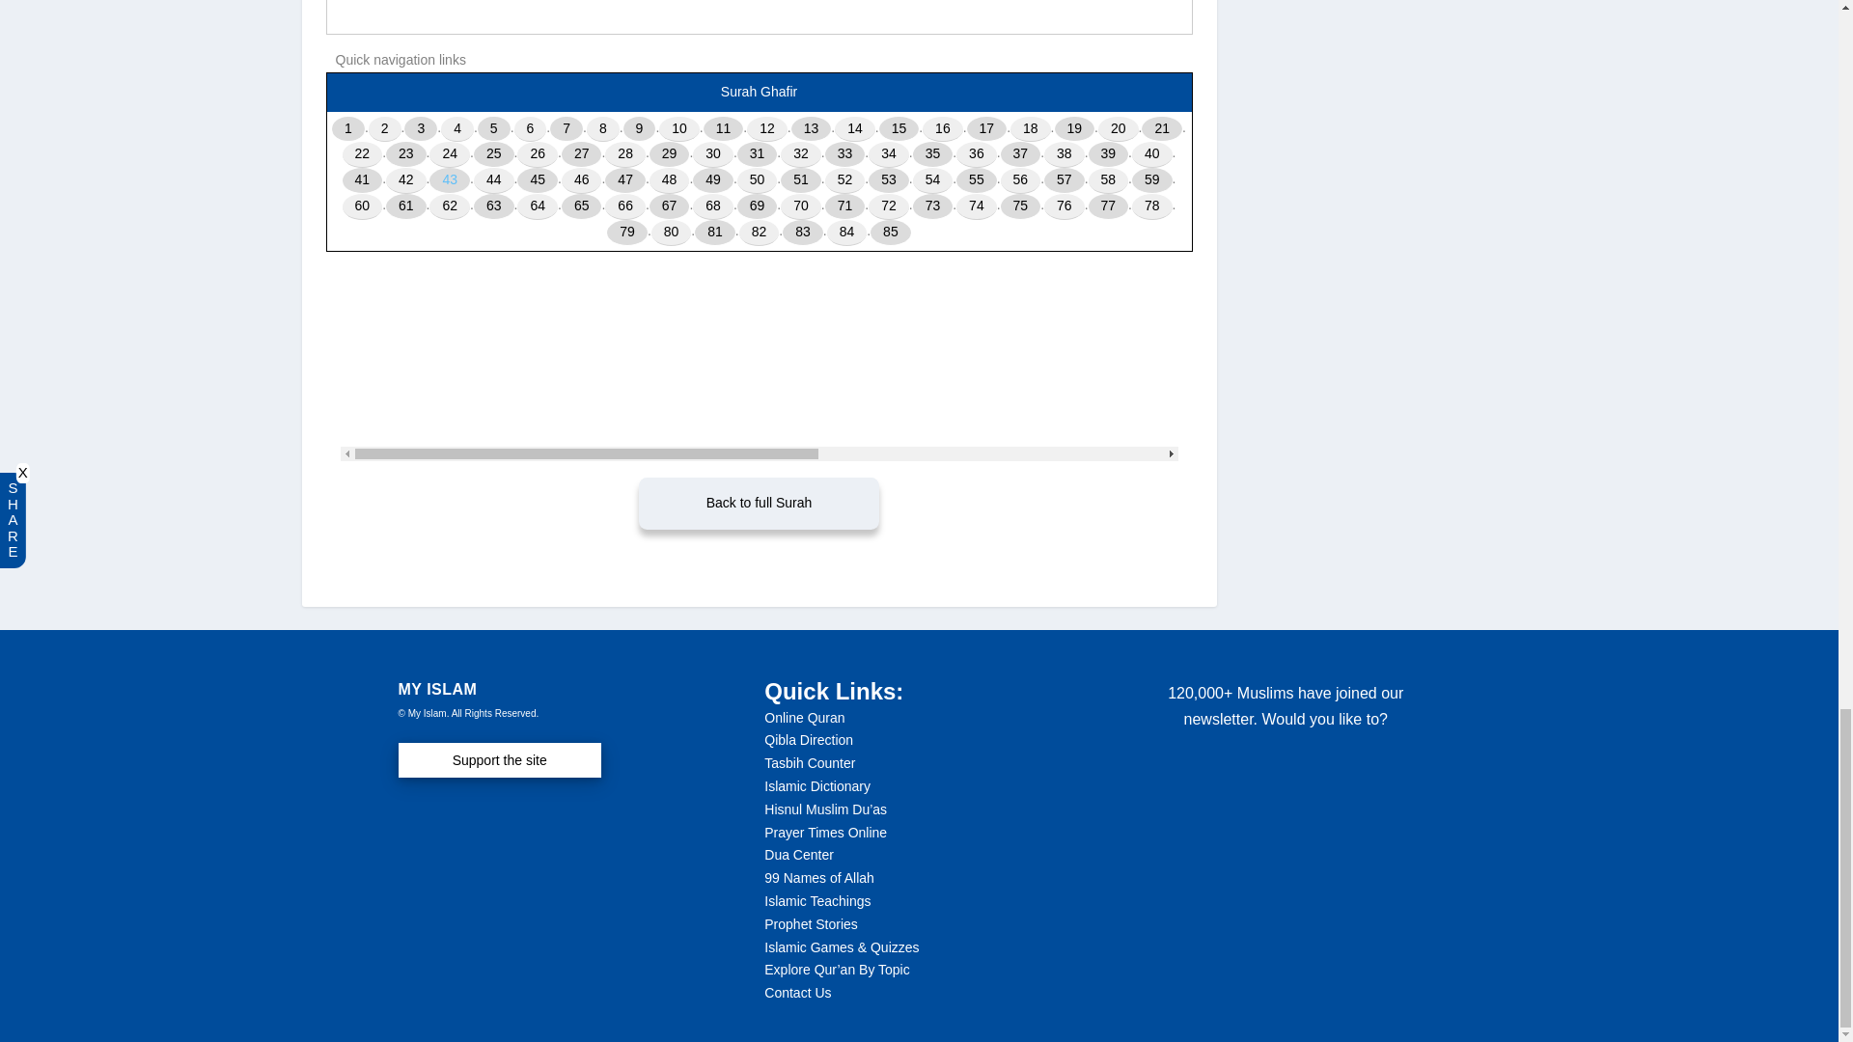  Describe the element at coordinates (531, 129) in the screenshot. I see `6` at that location.